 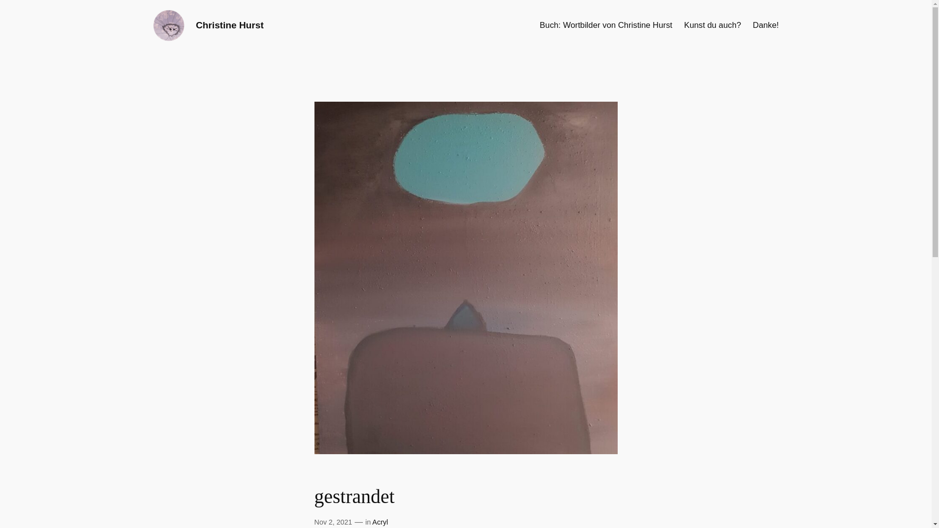 I want to click on Danke!, so click(x=766, y=25).